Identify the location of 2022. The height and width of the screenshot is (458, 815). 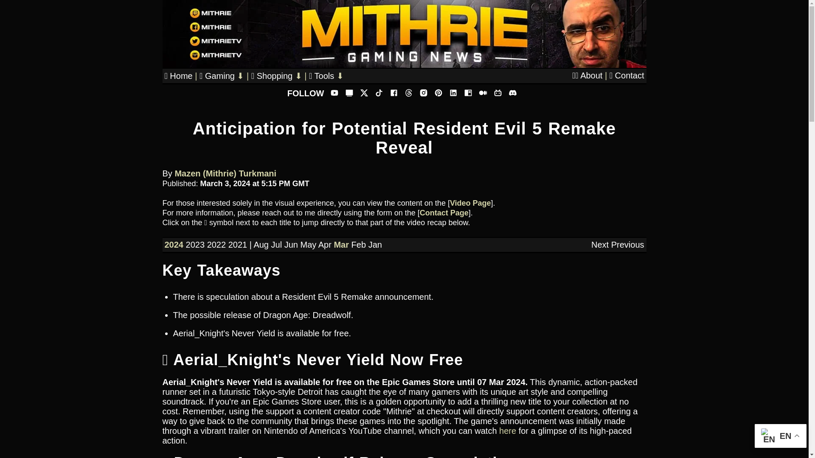
(216, 244).